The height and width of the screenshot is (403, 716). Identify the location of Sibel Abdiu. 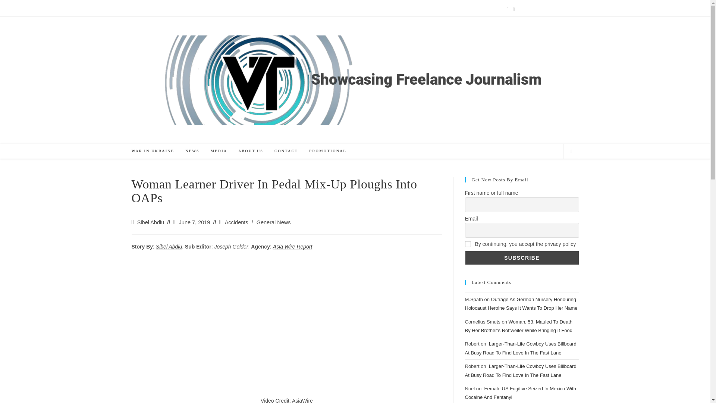
(151, 222).